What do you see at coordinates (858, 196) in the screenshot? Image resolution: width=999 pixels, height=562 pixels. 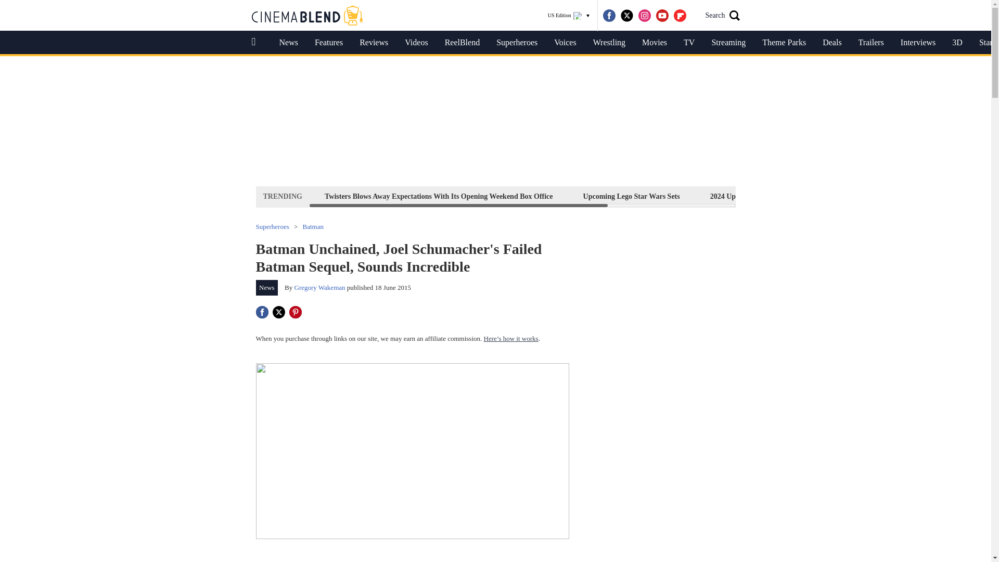 I see `100 Best Sitcoms Of All Time` at bounding box center [858, 196].